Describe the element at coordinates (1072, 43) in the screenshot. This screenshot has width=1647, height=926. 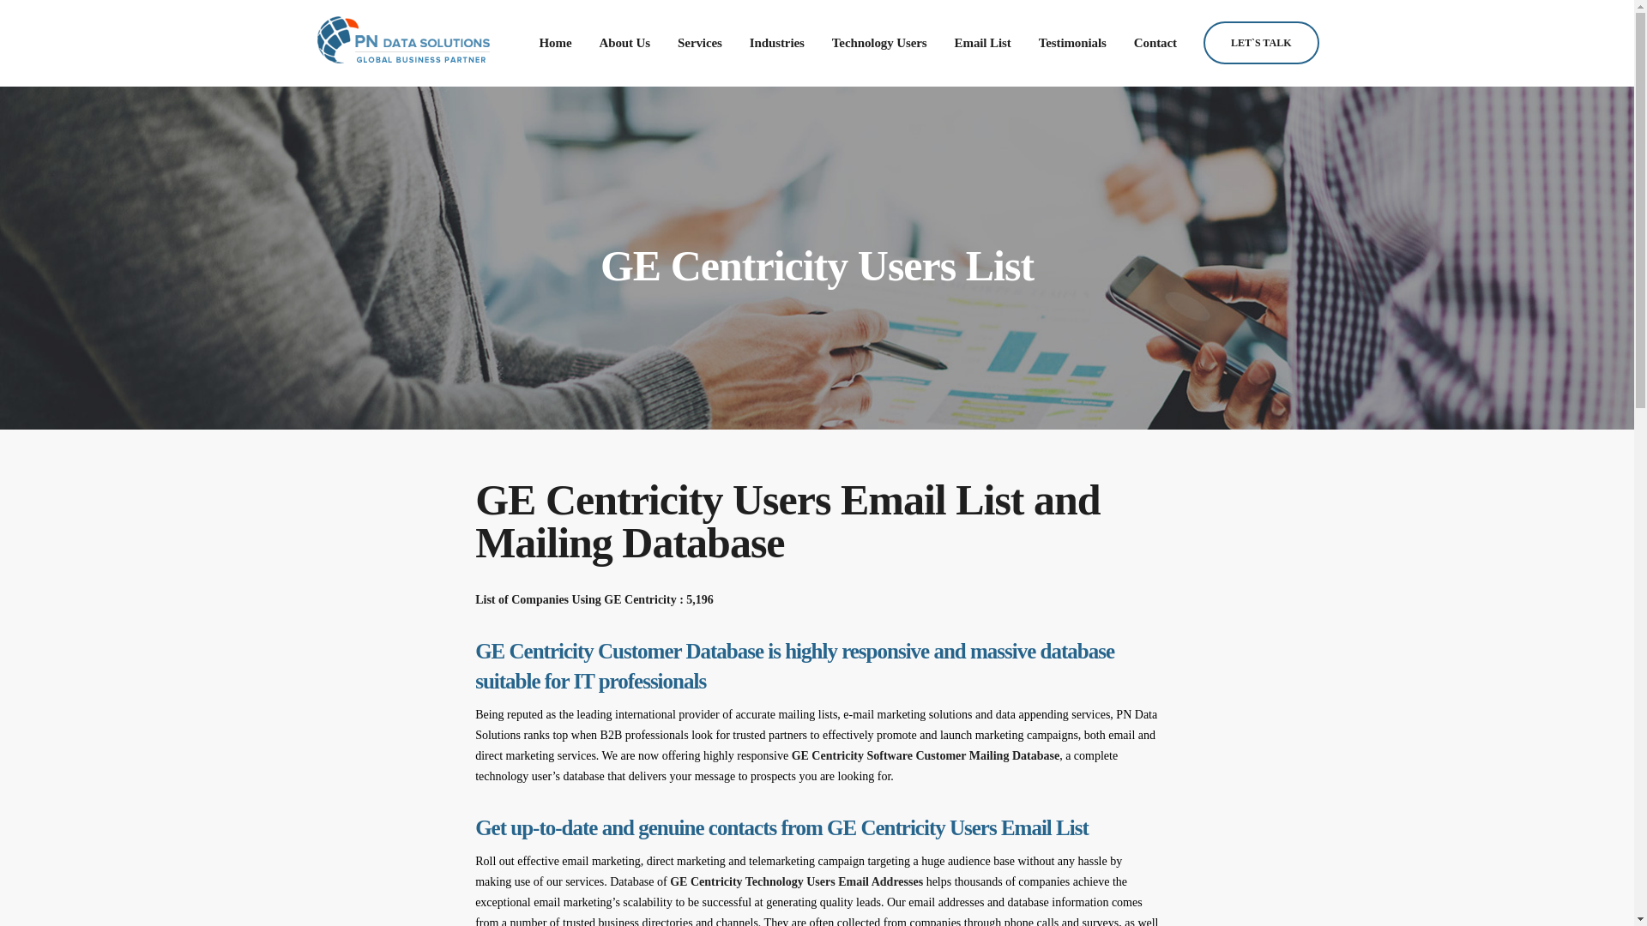
I see `Testimonials` at that location.